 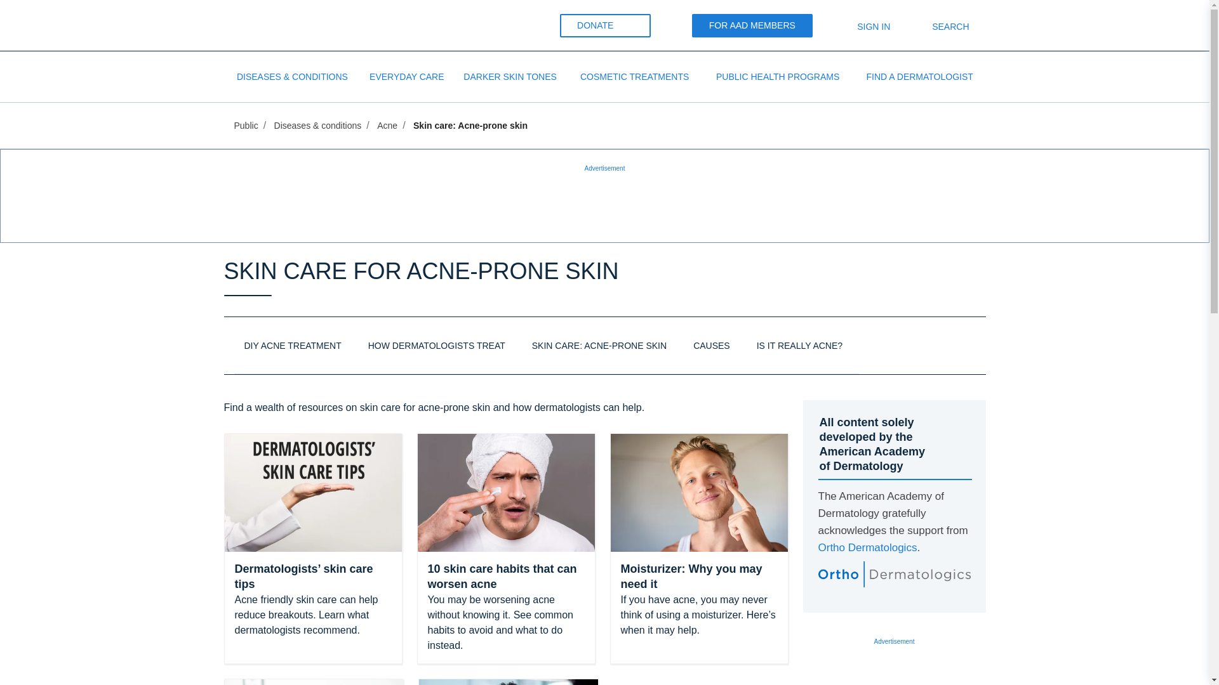 What do you see at coordinates (605, 25) in the screenshot?
I see `DONATE` at bounding box center [605, 25].